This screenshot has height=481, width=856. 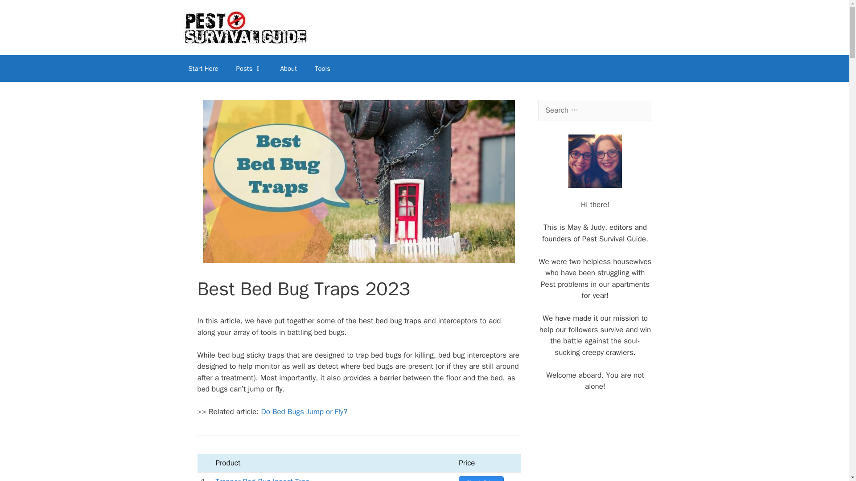 What do you see at coordinates (202, 69) in the screenshot?
I see `Start Here` at bounding box center [202, 69].